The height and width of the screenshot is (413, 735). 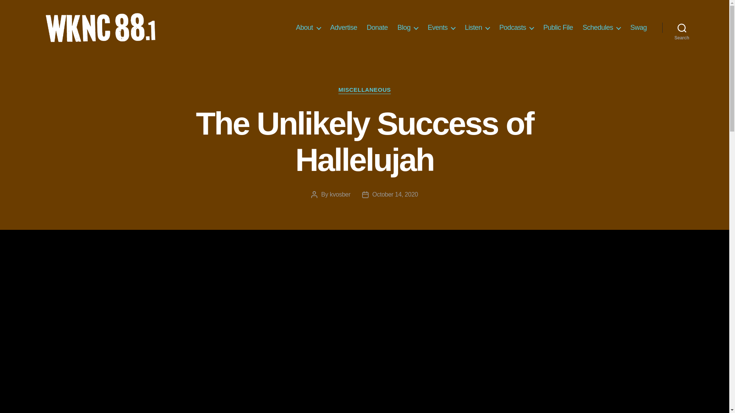 I want to click on About, so click(x=308, y=28).